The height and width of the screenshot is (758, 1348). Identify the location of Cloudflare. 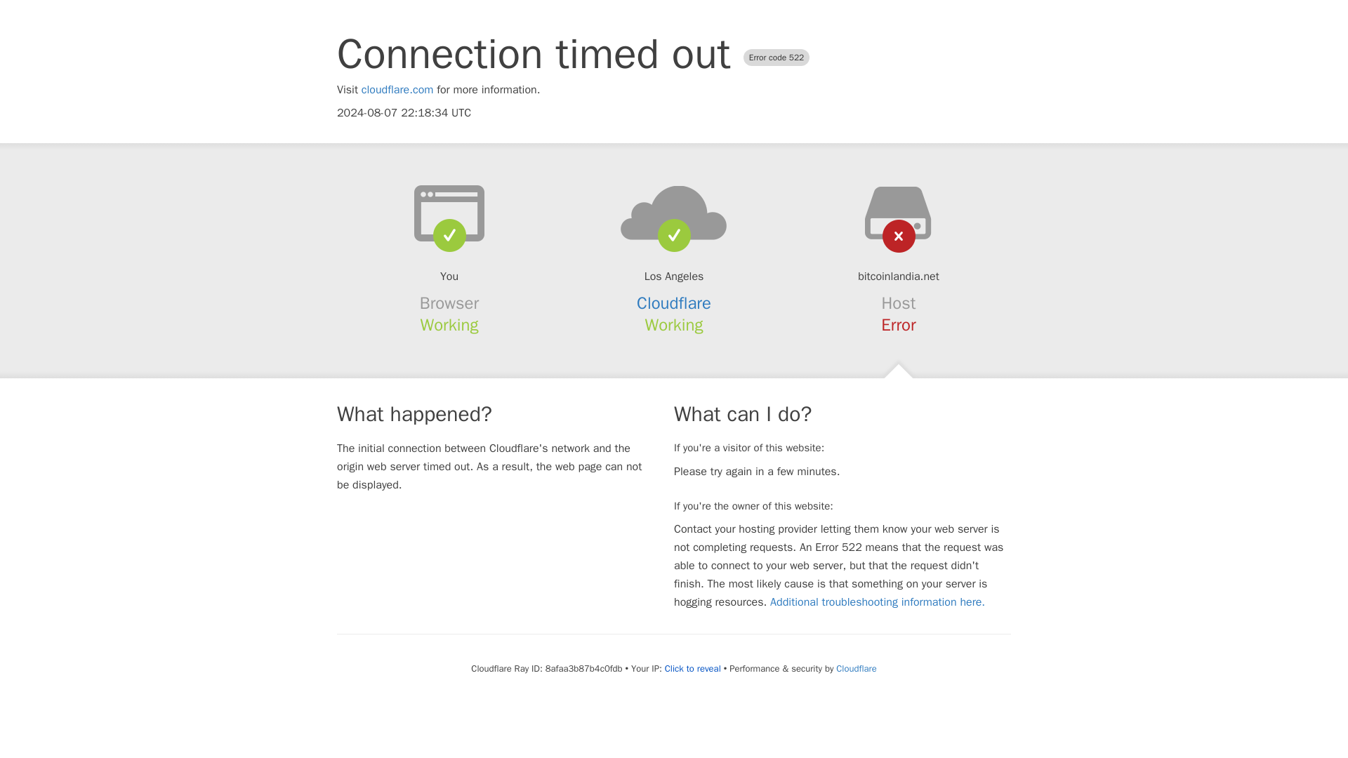
(674, 303).